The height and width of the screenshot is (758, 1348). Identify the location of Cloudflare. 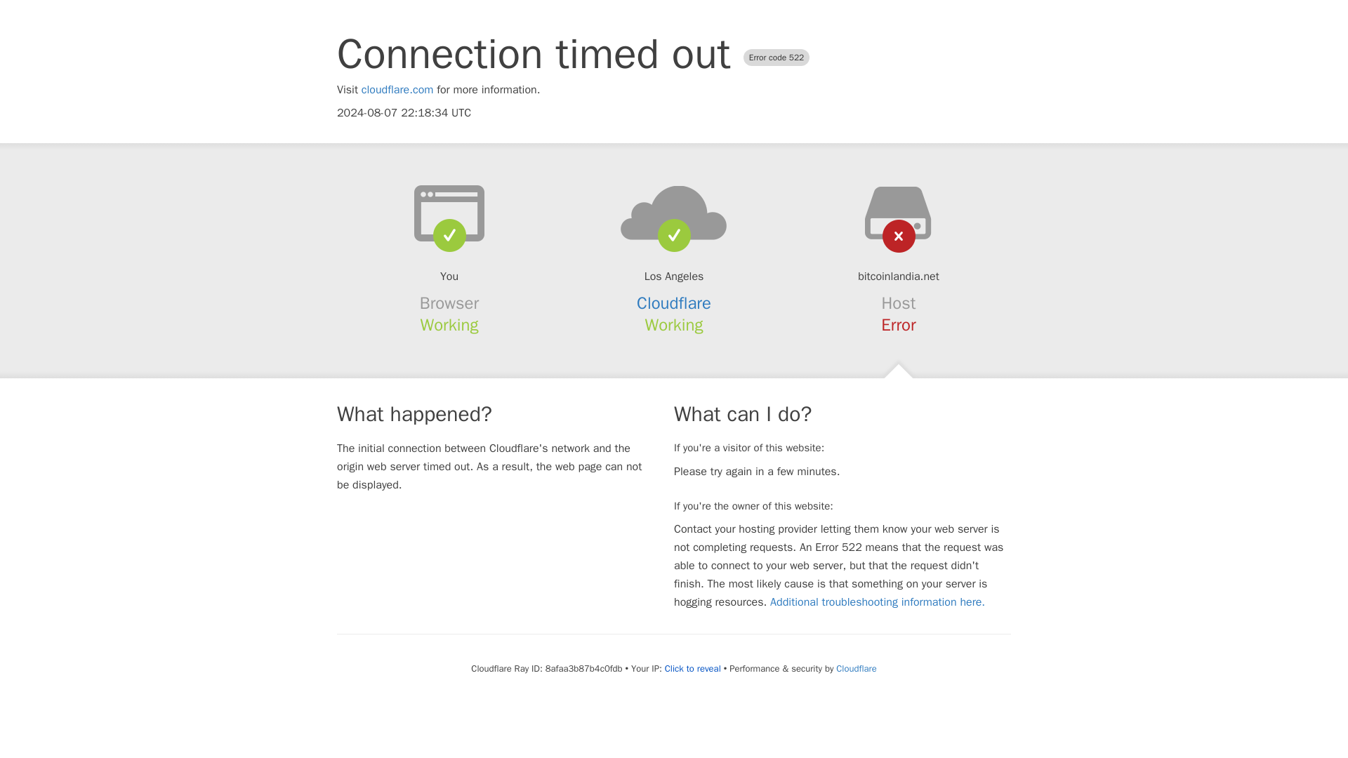
(674, 303).